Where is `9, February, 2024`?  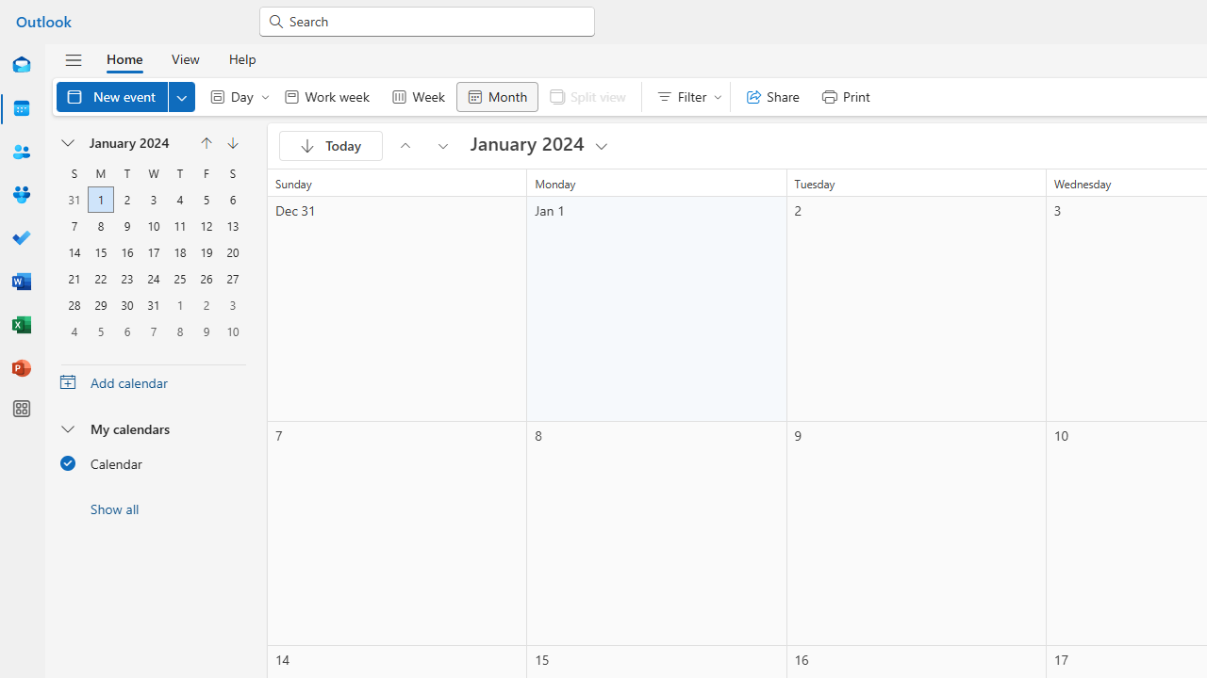 9, February, 2024 is located at coordinates (206, 331).